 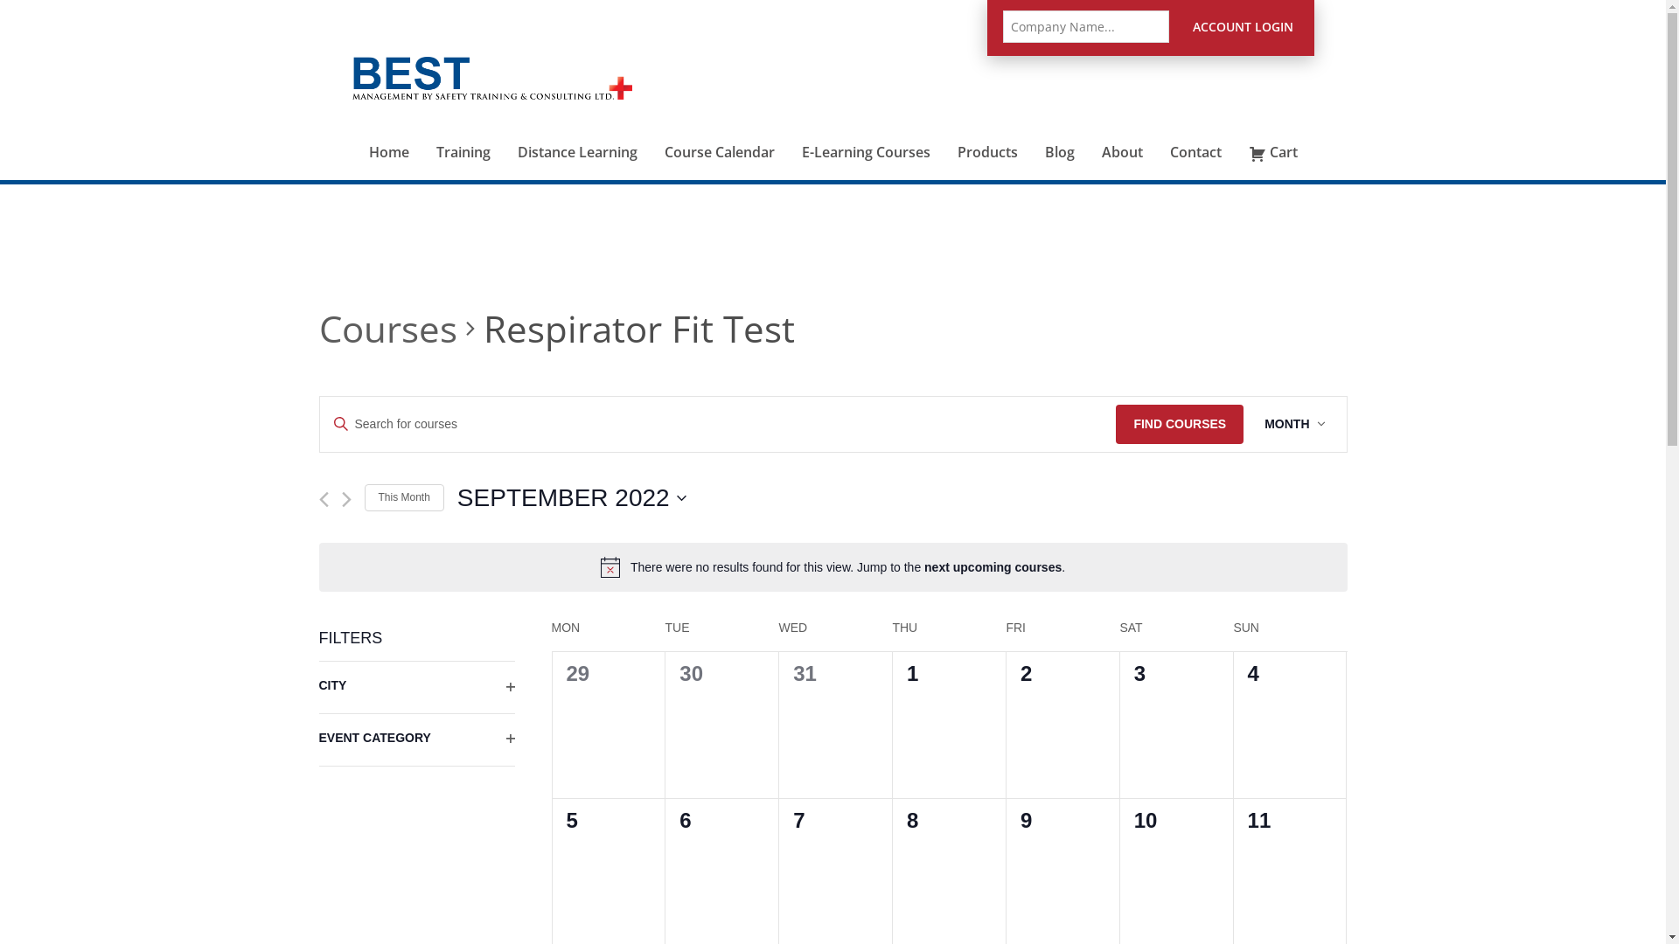 I want to click on Previous month, so click(x=324, y=500).